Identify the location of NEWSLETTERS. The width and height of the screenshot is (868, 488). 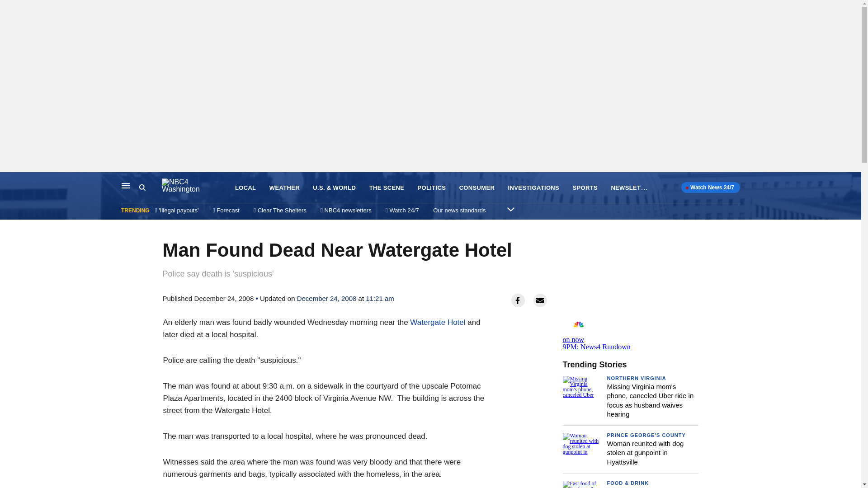
(630, 333).